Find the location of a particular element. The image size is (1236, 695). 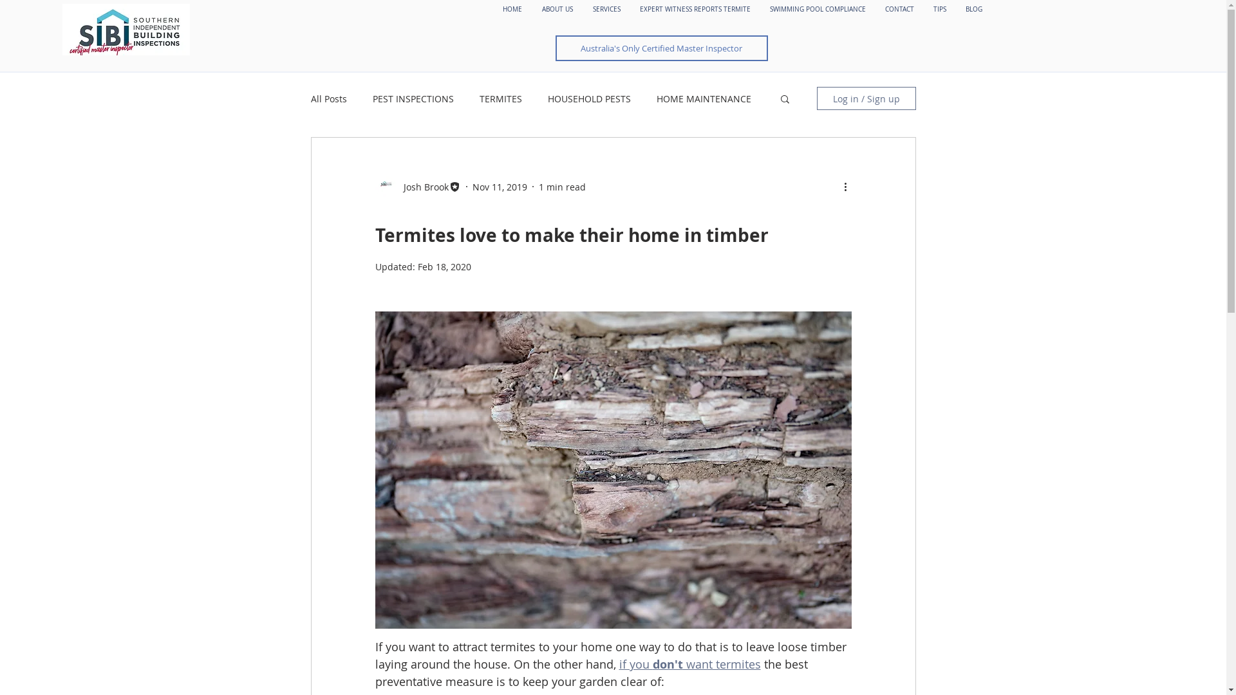

PEST INSPECTIONS is located at coordinates (413, 99).